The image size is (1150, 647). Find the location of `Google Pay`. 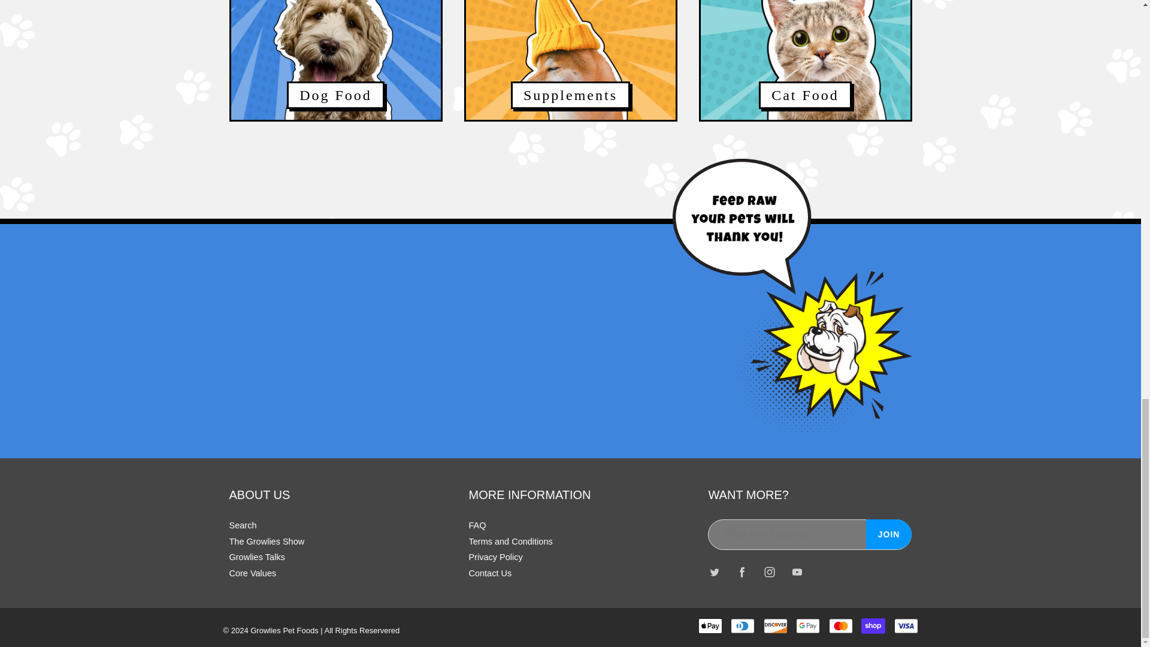

Google Pay is located at coordinates (807, 625).